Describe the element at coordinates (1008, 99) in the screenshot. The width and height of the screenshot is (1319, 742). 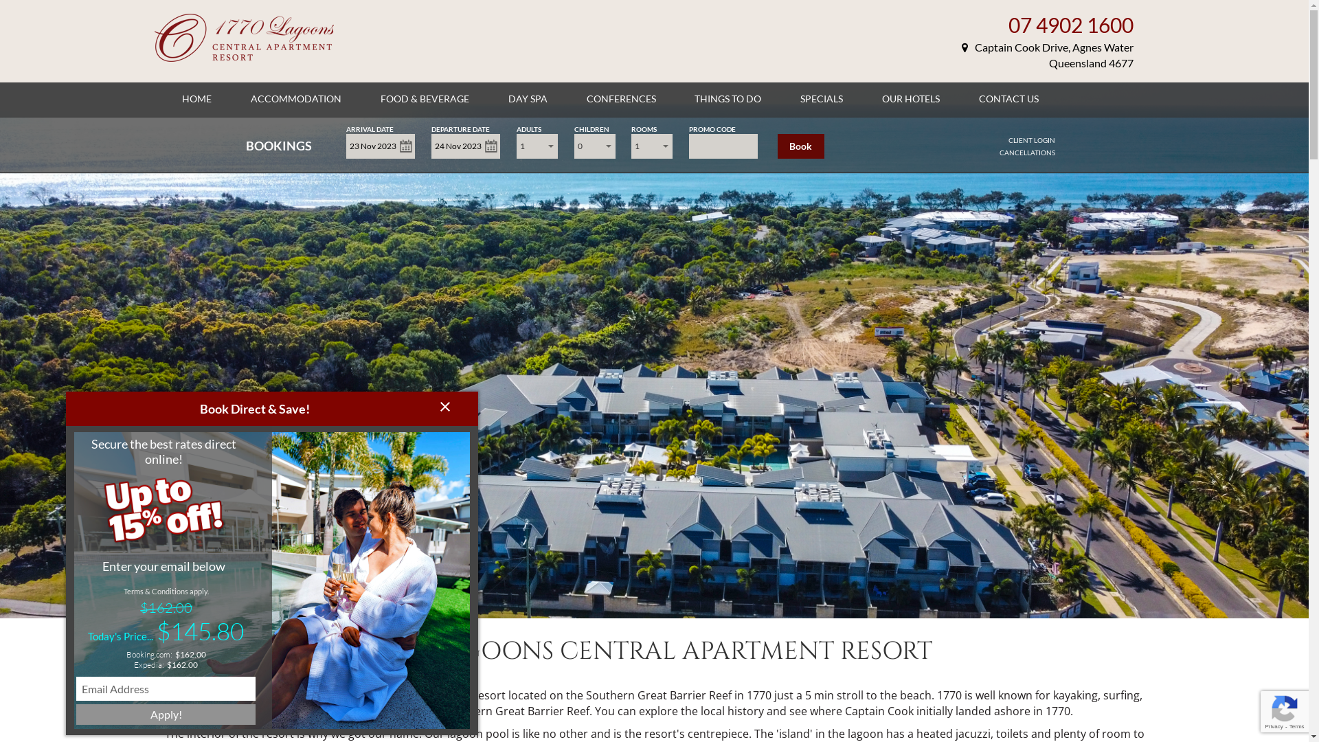
I see `CONTACT US` at that location.